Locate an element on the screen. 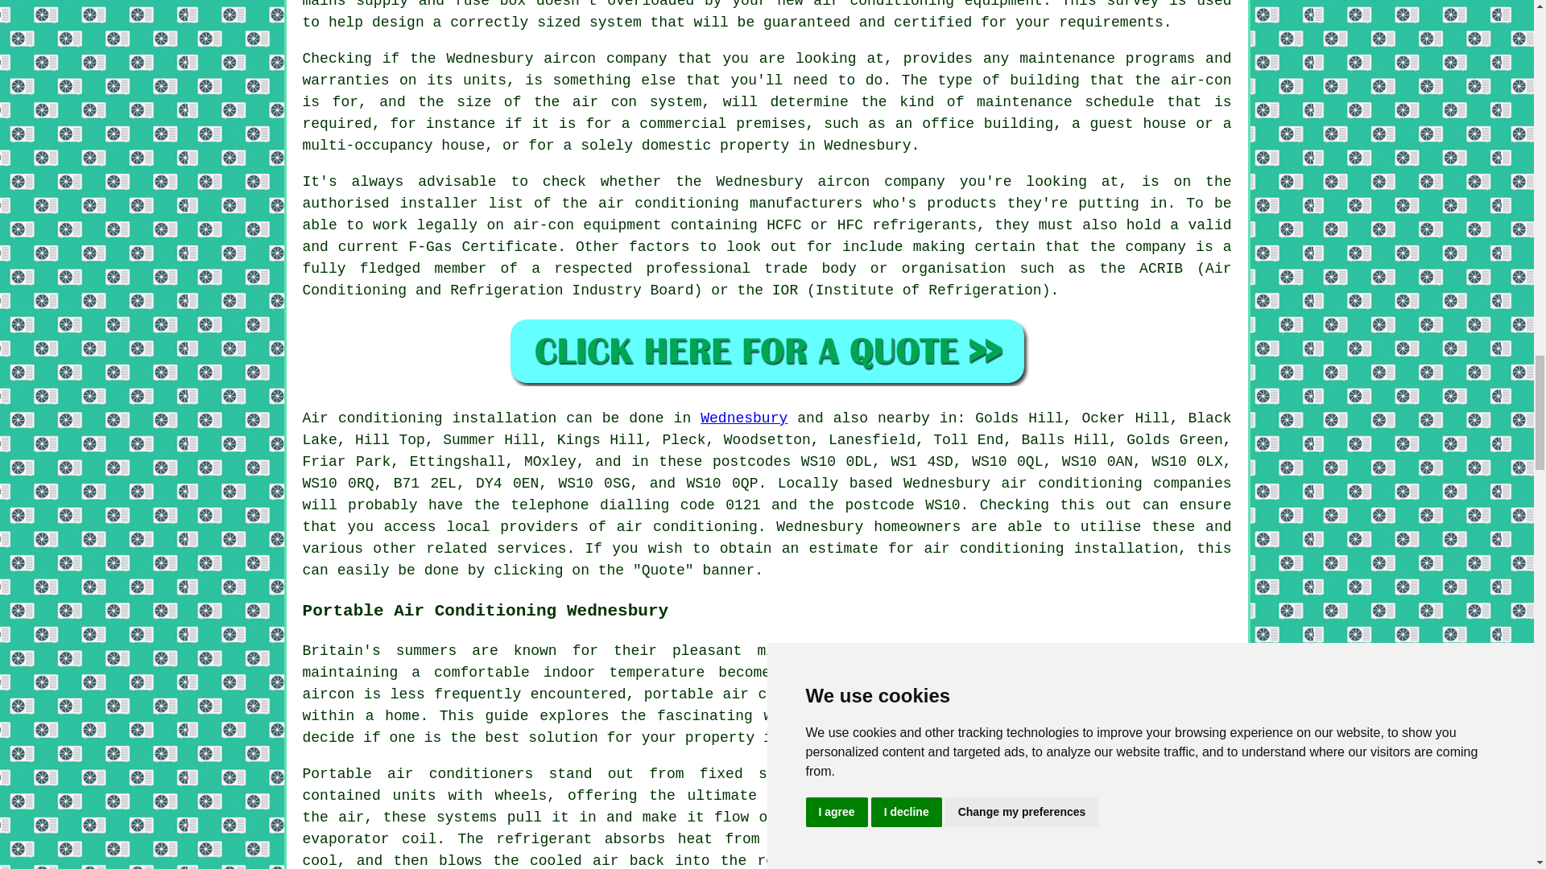  air conditioning is located at coordinates (687, 526).